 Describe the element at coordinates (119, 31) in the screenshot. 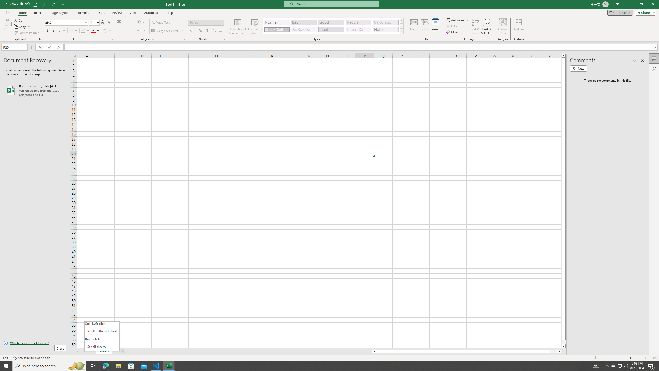

I see `Align Left` at that location.